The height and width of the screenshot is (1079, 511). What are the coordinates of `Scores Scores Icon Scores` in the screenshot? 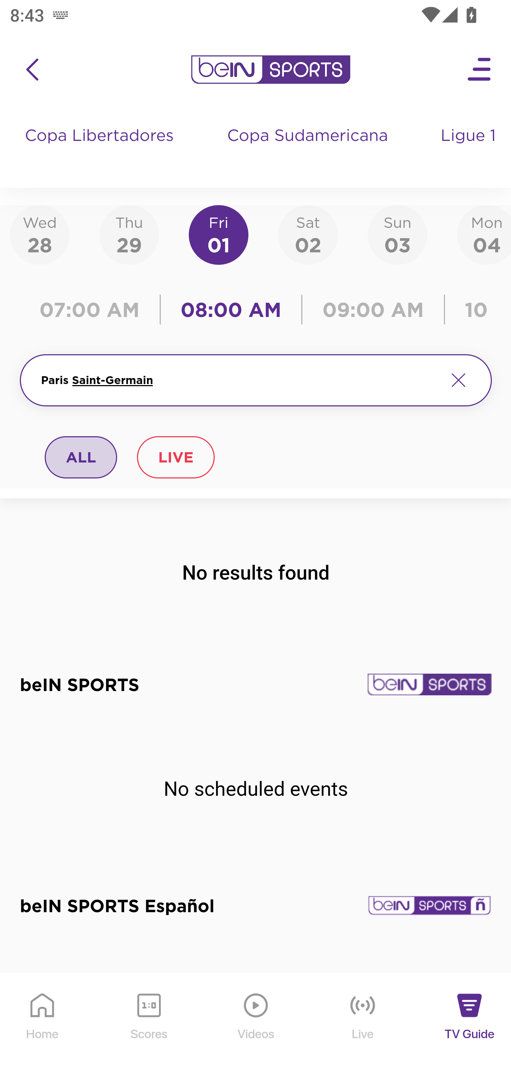 It's located at (149, 1026).